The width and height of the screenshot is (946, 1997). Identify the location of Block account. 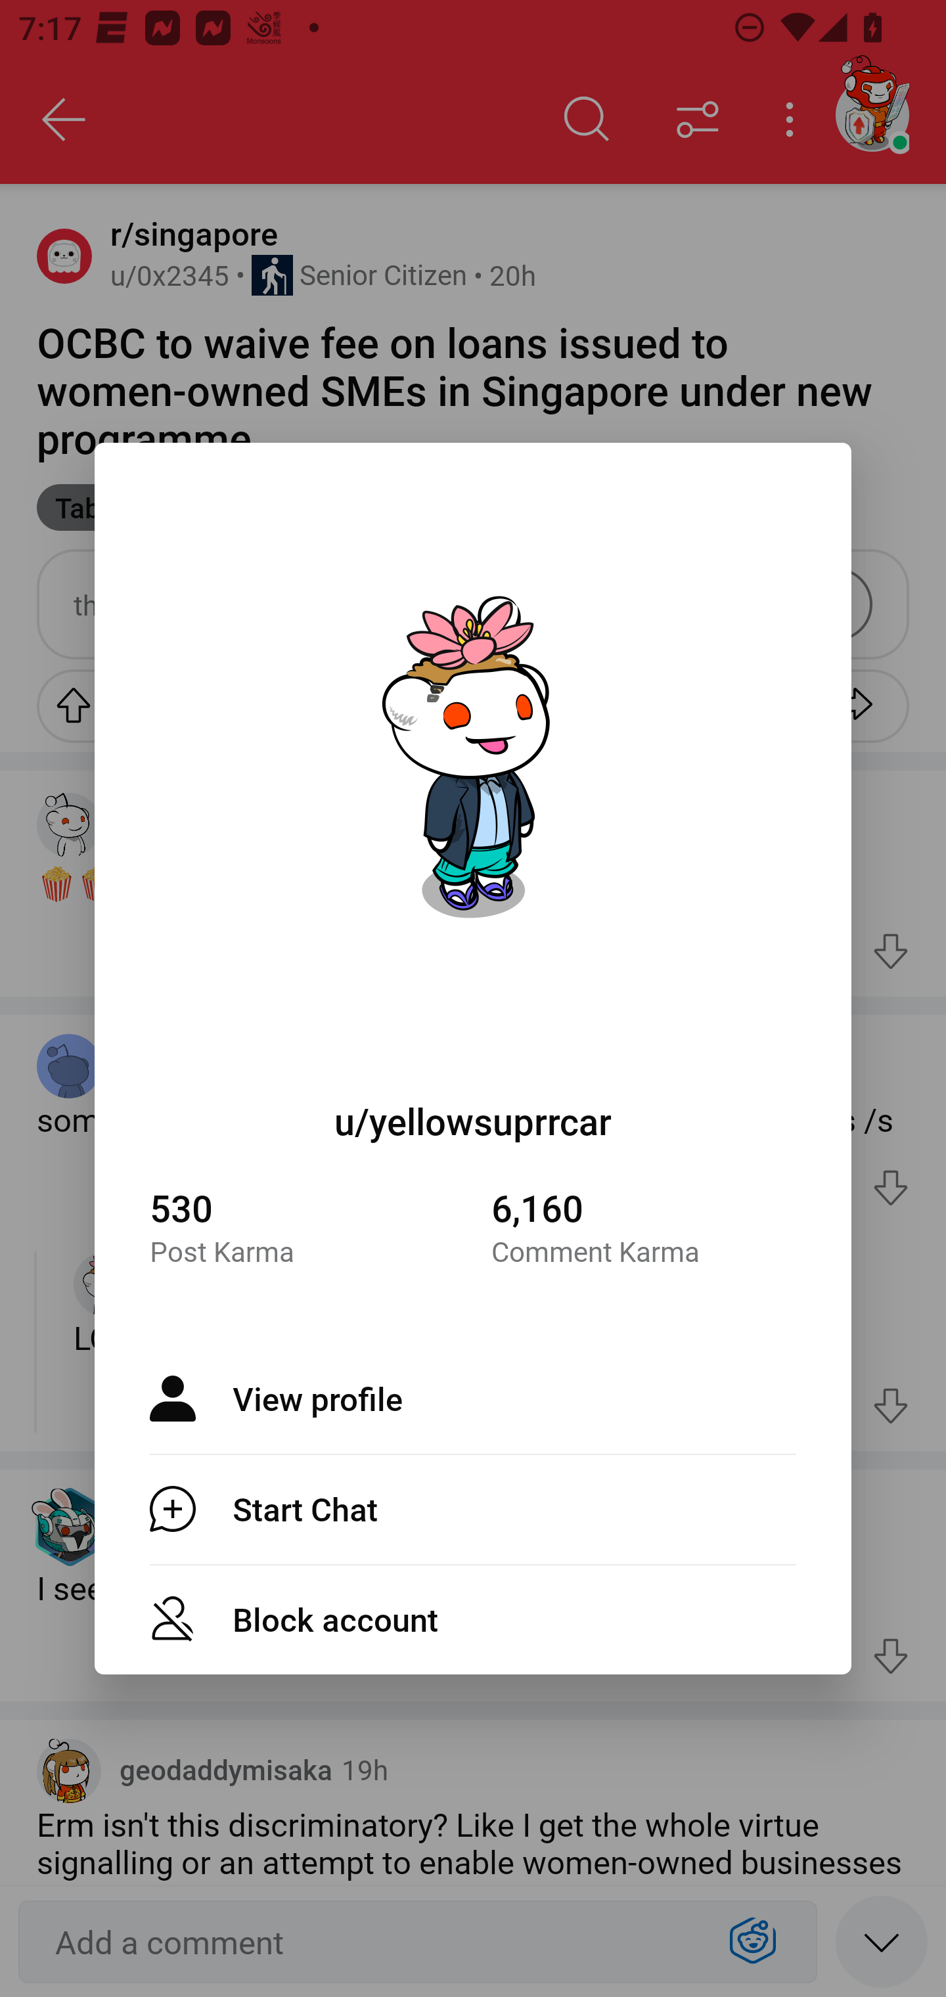
(473, 1619).